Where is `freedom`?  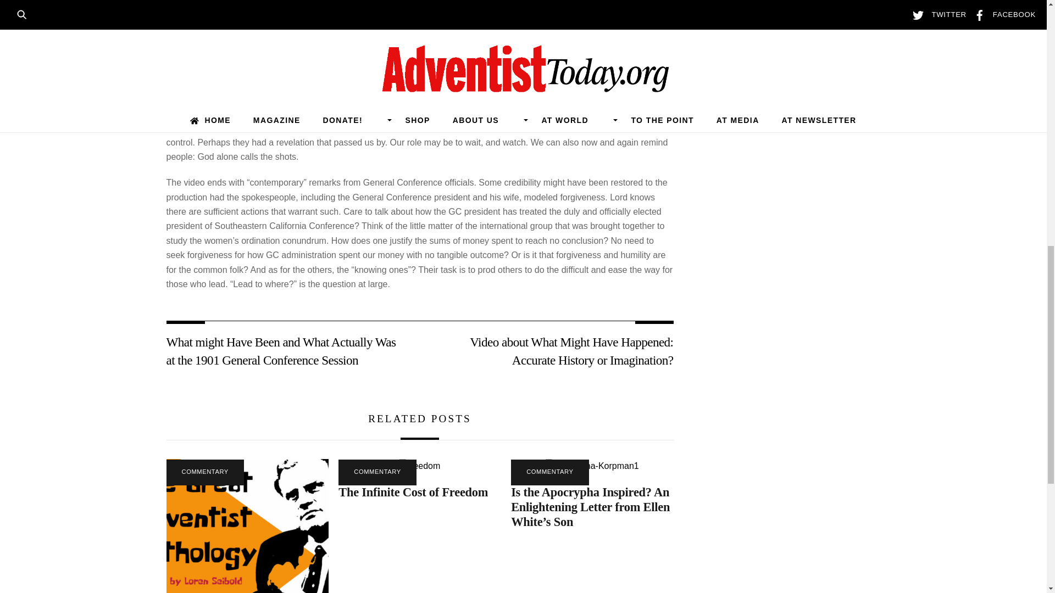 freedom is located at coordinates (420, 466).